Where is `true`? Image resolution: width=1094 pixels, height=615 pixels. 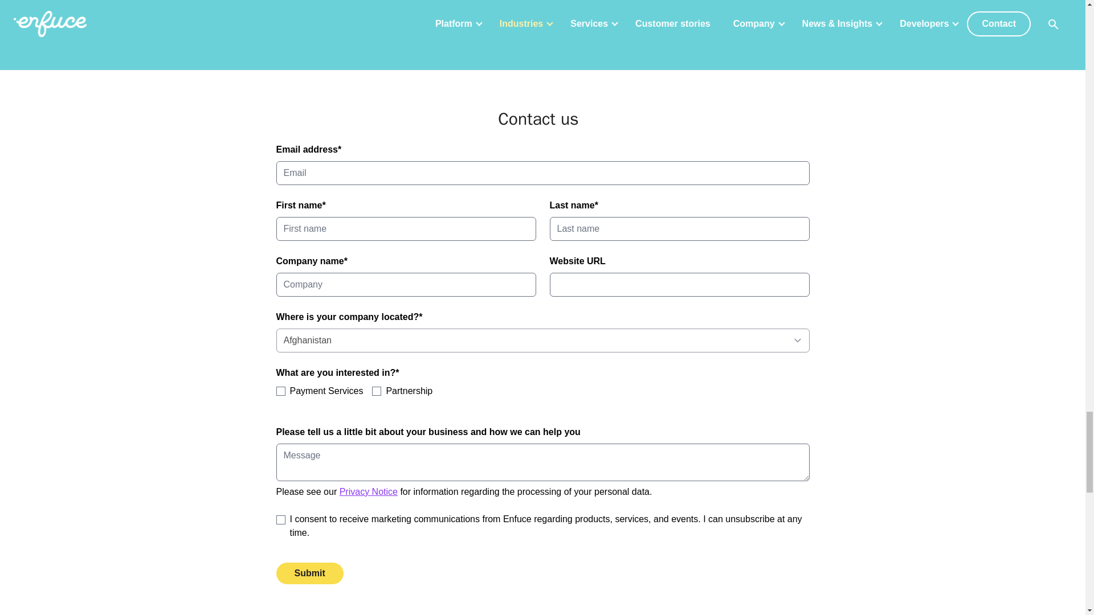 true is located at coordinates (280, 520).